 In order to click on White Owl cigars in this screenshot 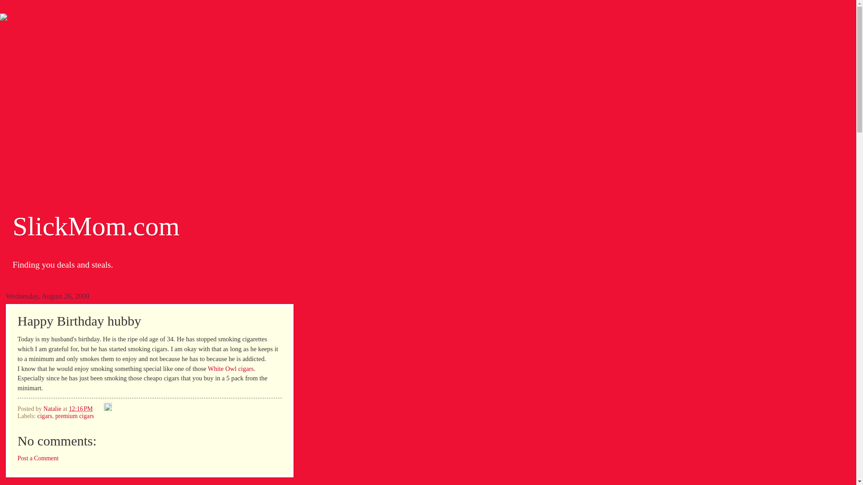, I will do `click(231, 369)`.